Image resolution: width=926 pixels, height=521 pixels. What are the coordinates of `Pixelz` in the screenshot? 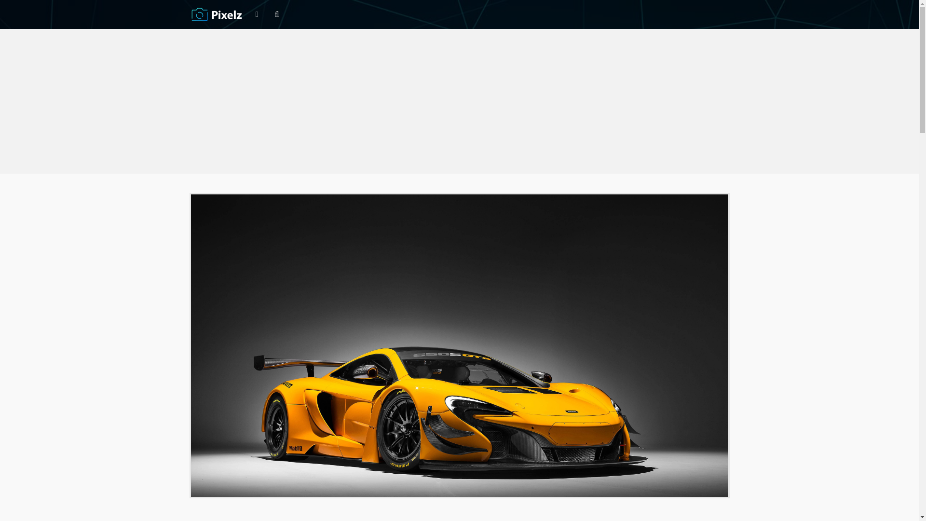 It's located at (217, 14).